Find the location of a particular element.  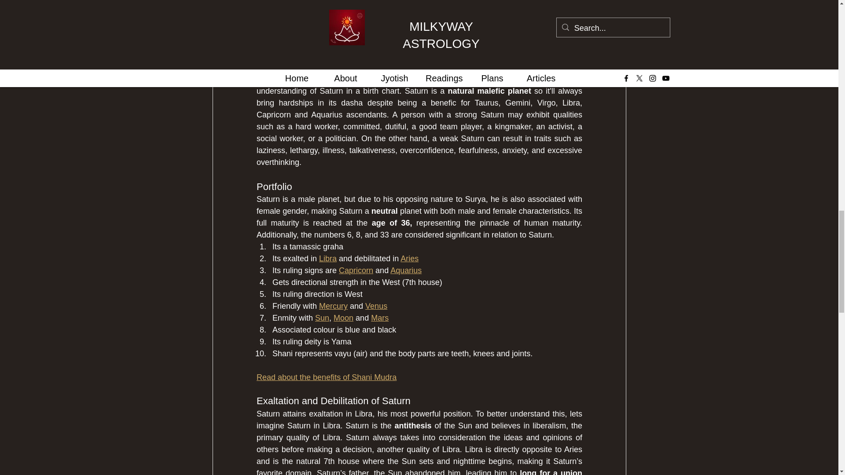

Venus is located at coordinates (376, 306).